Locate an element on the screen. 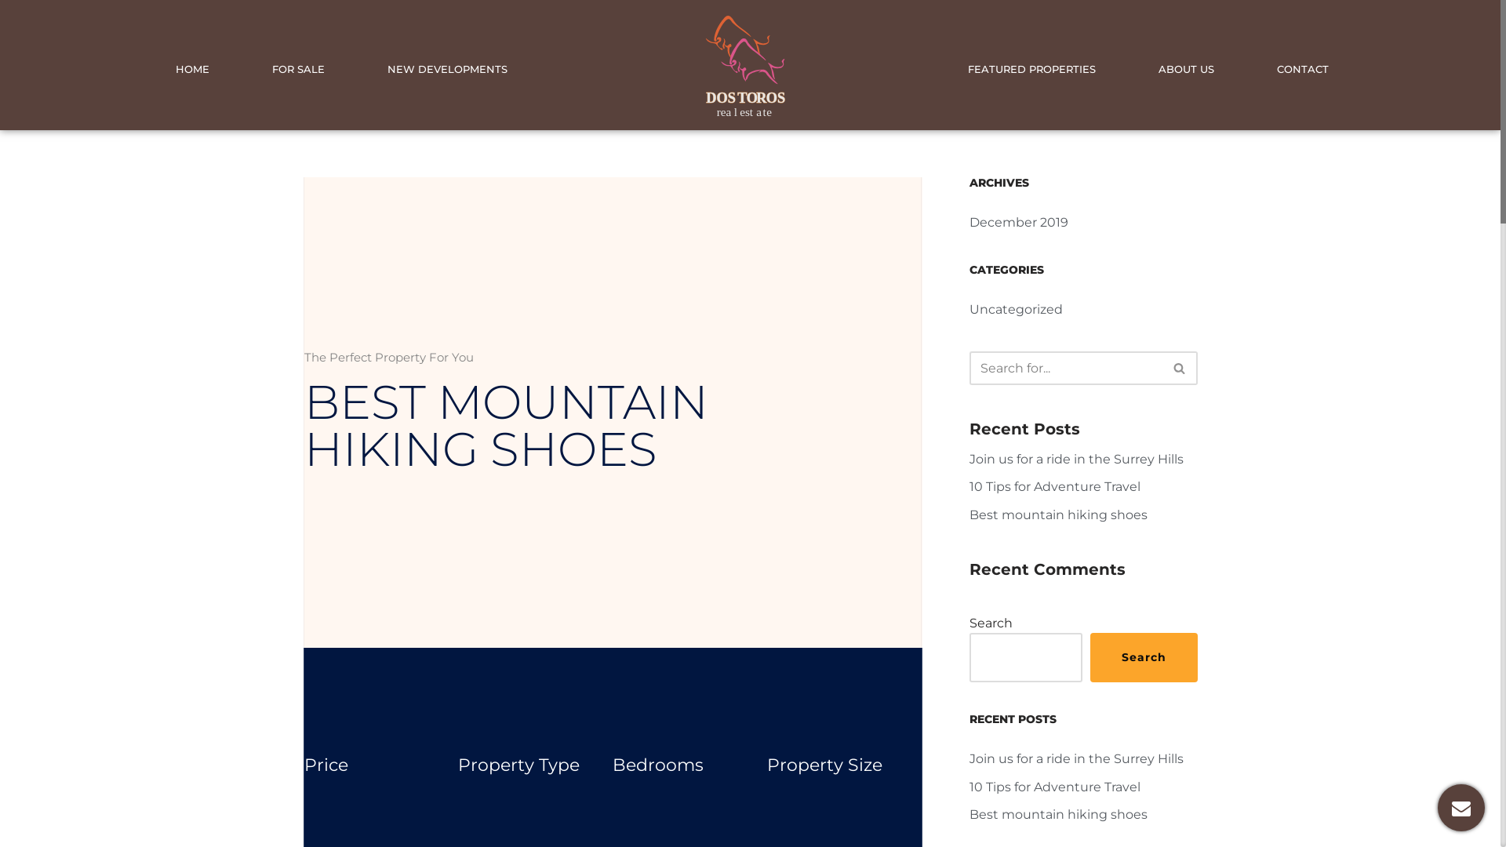 Image resolution: width=1506 pixels, height=847 pixels. HOME is located at coordinates (193, 69).